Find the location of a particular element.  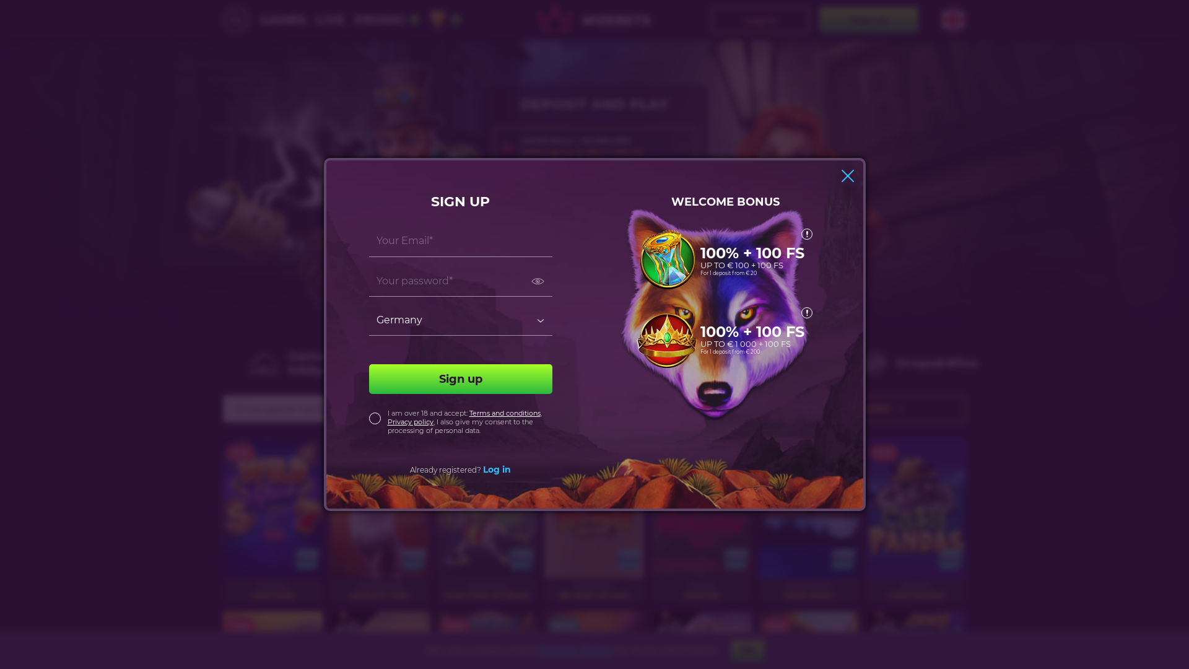

Privacy policy is located at coordinates (411, 422).